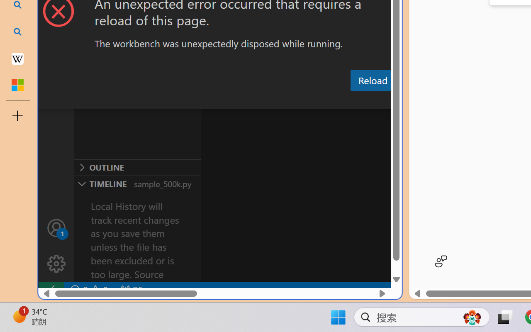 This screenshot has height=332, width=531. What do you see at coordinates (424, 101) in the screenshot?
I see `Terminal (Ctrl+`)` at bounding box center [424, 101].